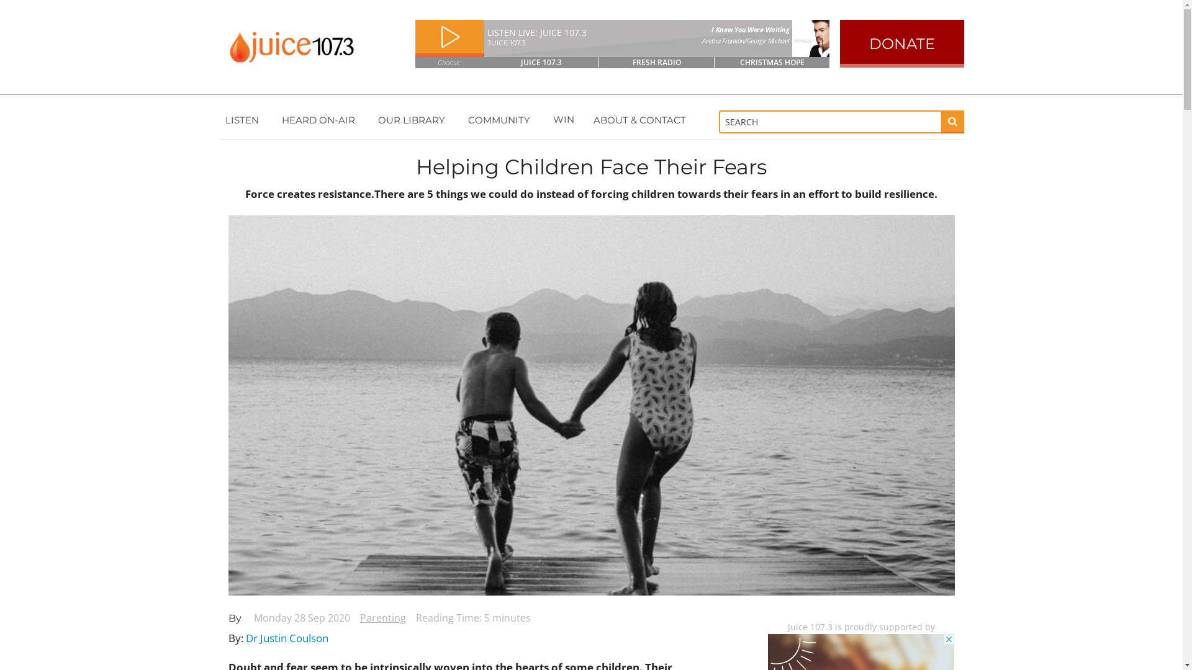 This screenshot has height=670, width=1192. What do you see at coordinates (564, 120) in the screenshot?
I see `WIN` at bounding box center [564, 120].